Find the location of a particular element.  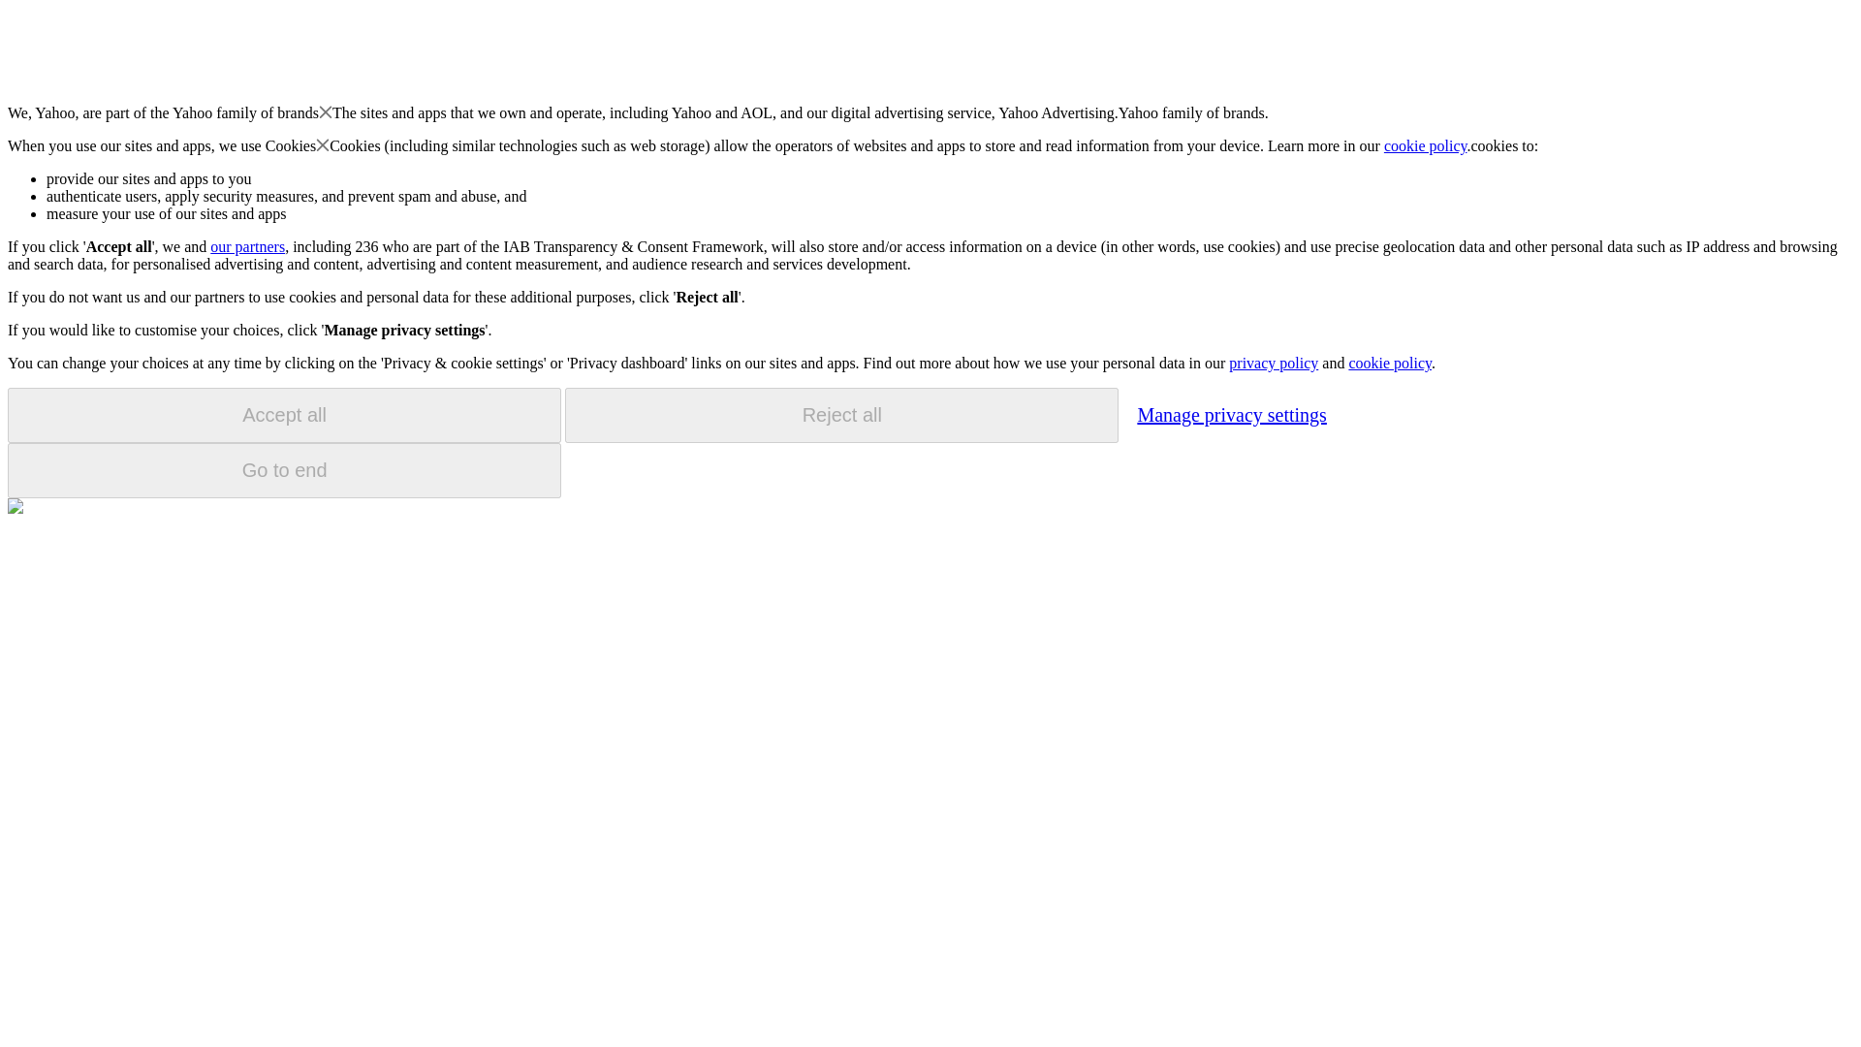

cookie policy is located at coordinates (1426, 145).